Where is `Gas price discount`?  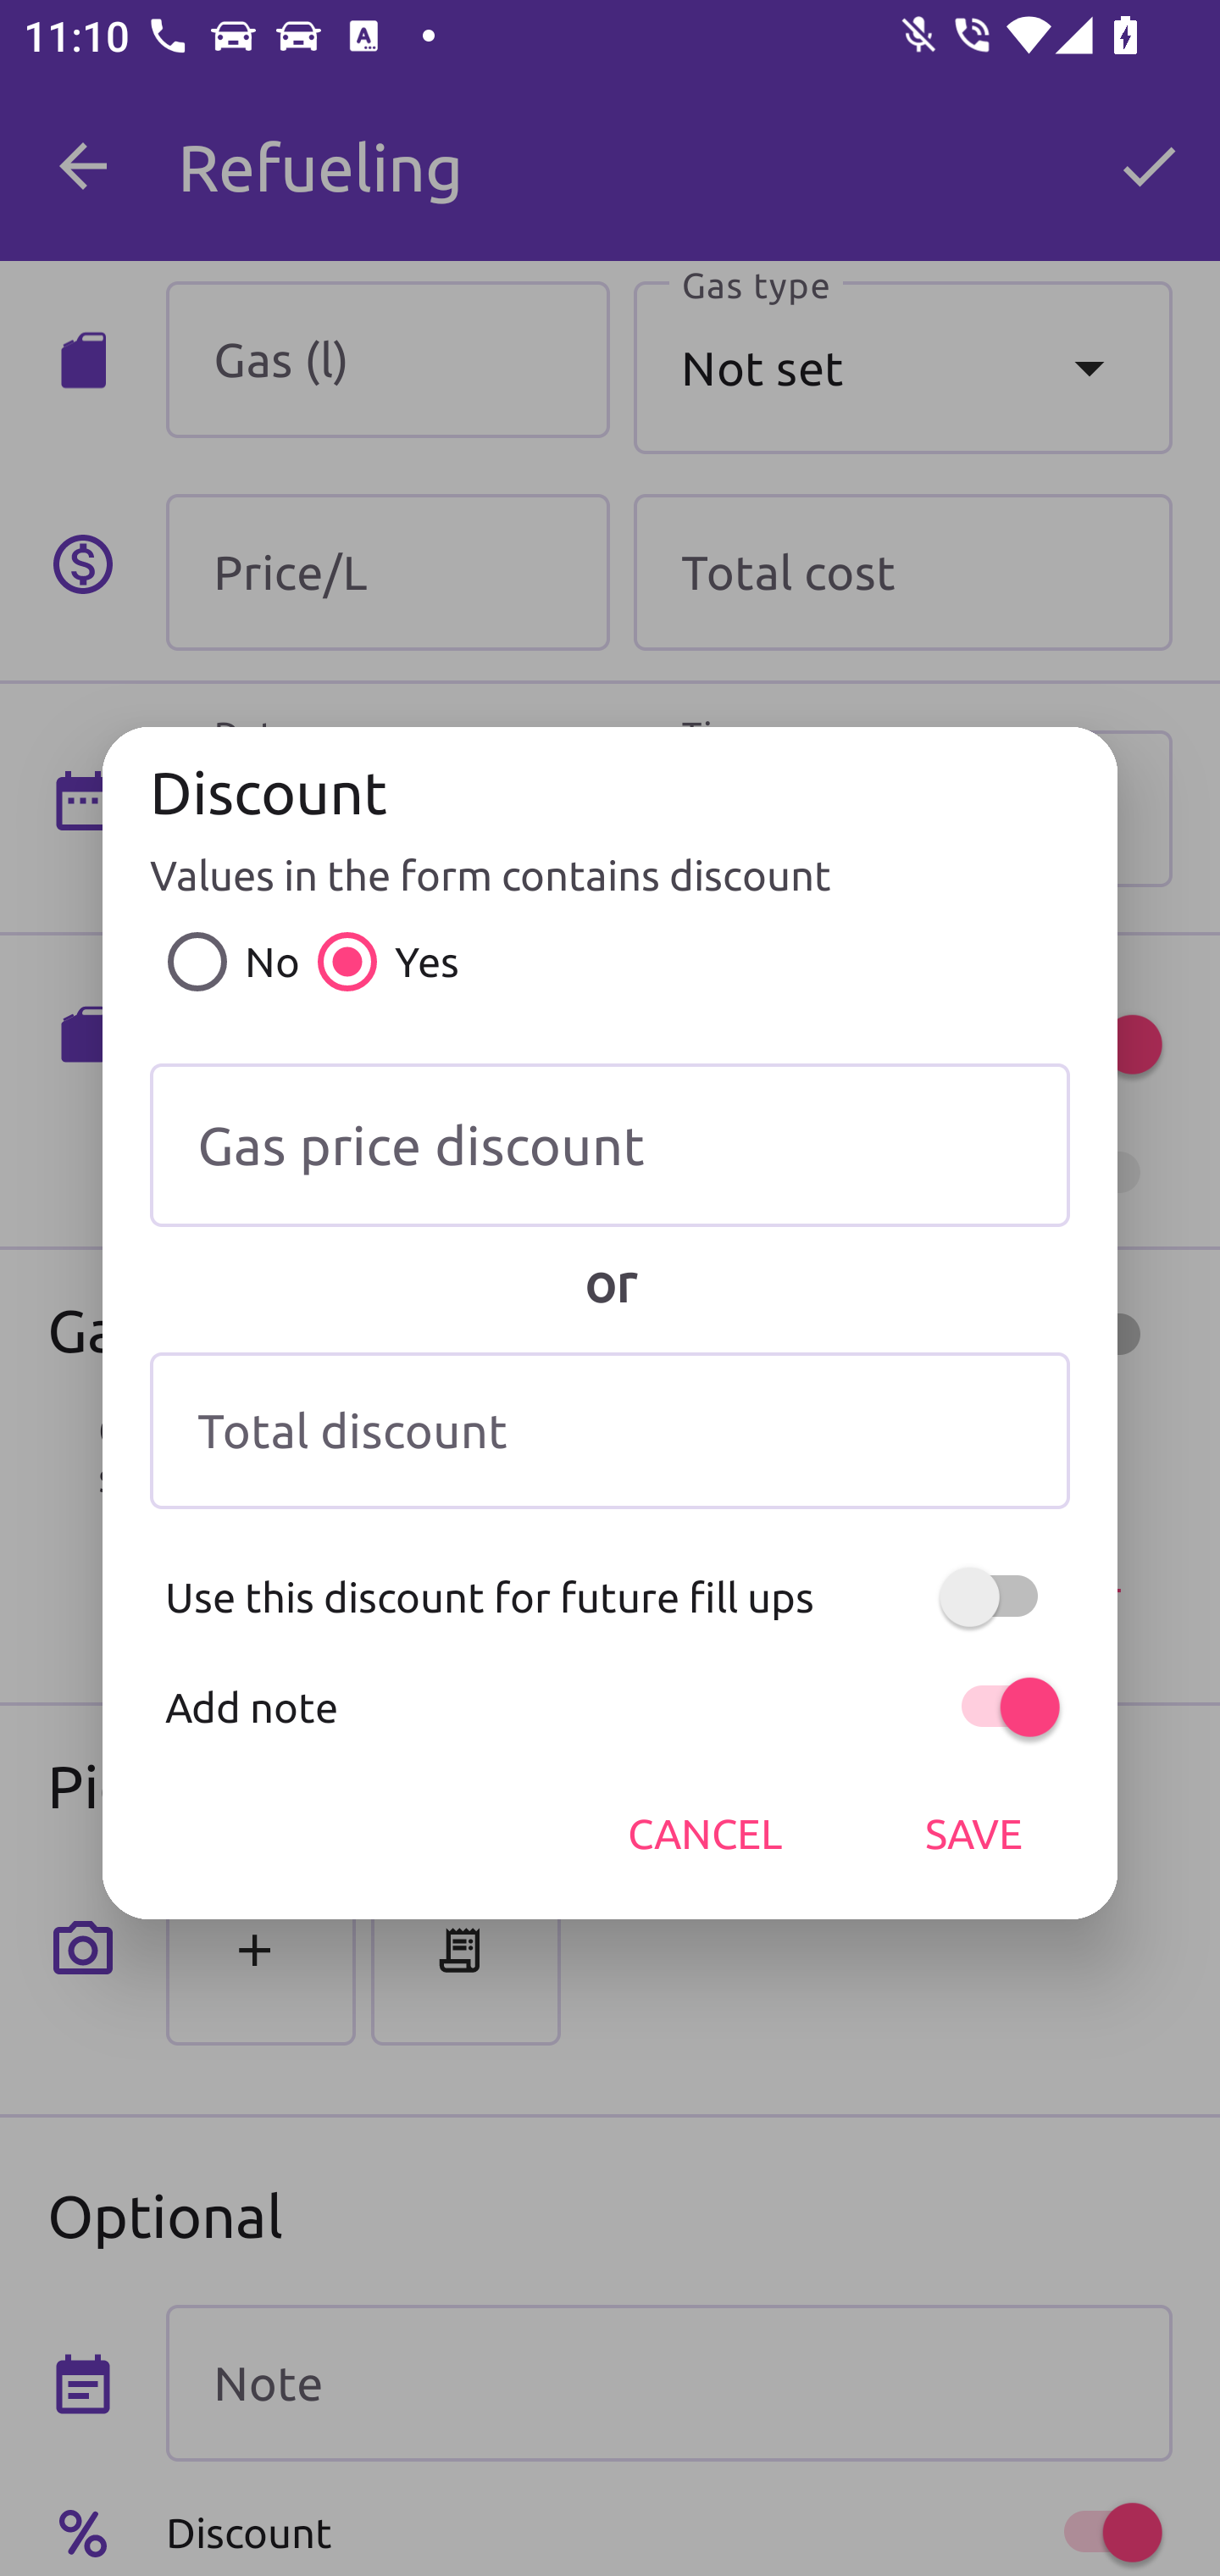
Gas price discount is located at coordinates (610, 1145).